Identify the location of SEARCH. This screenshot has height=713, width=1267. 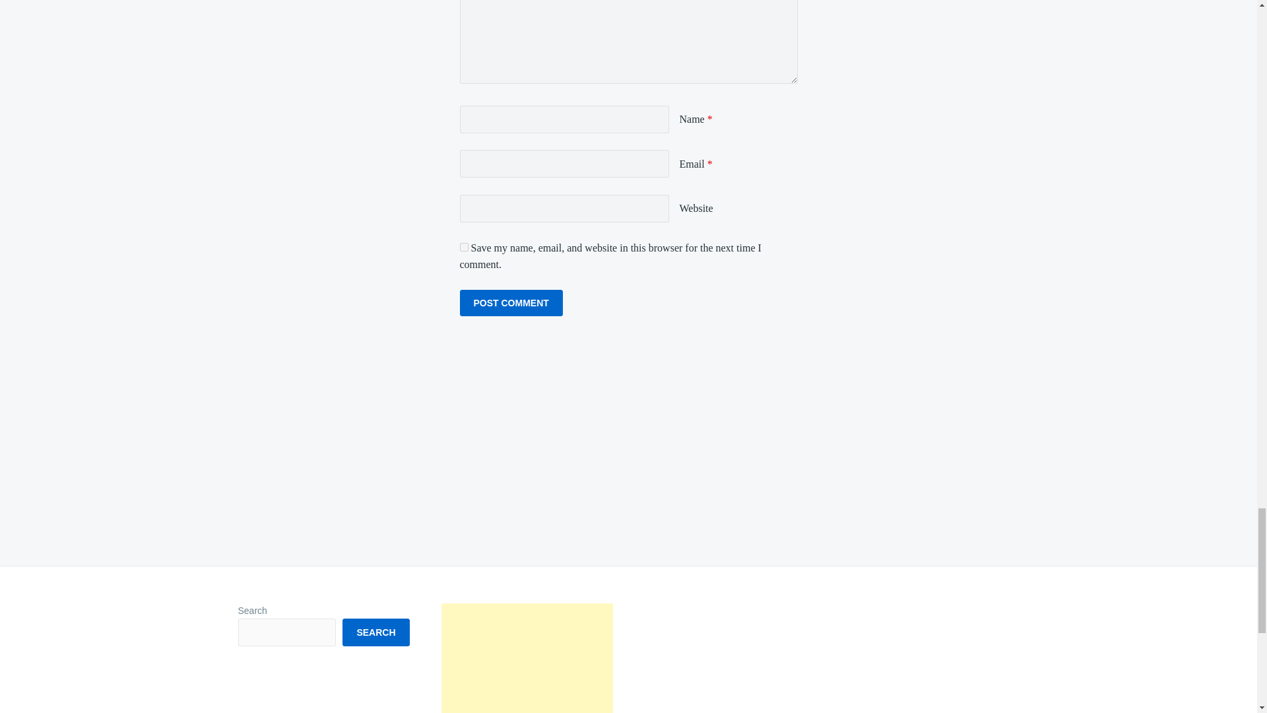
(375, 632).